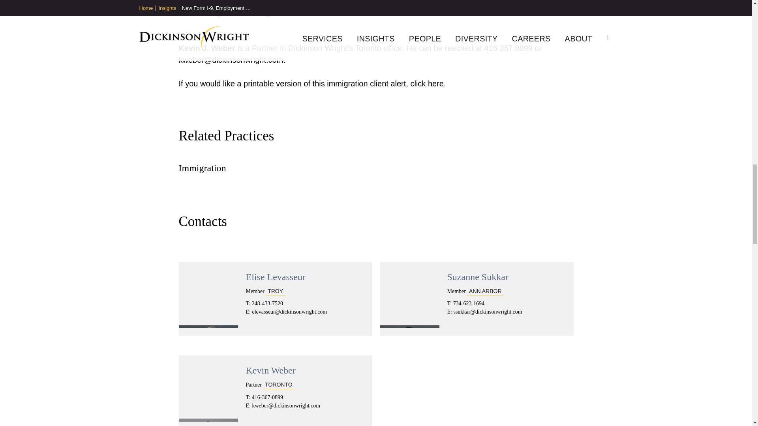 This screenshot has height=426, width=758. I want to click on TROY, so click(275, 290).